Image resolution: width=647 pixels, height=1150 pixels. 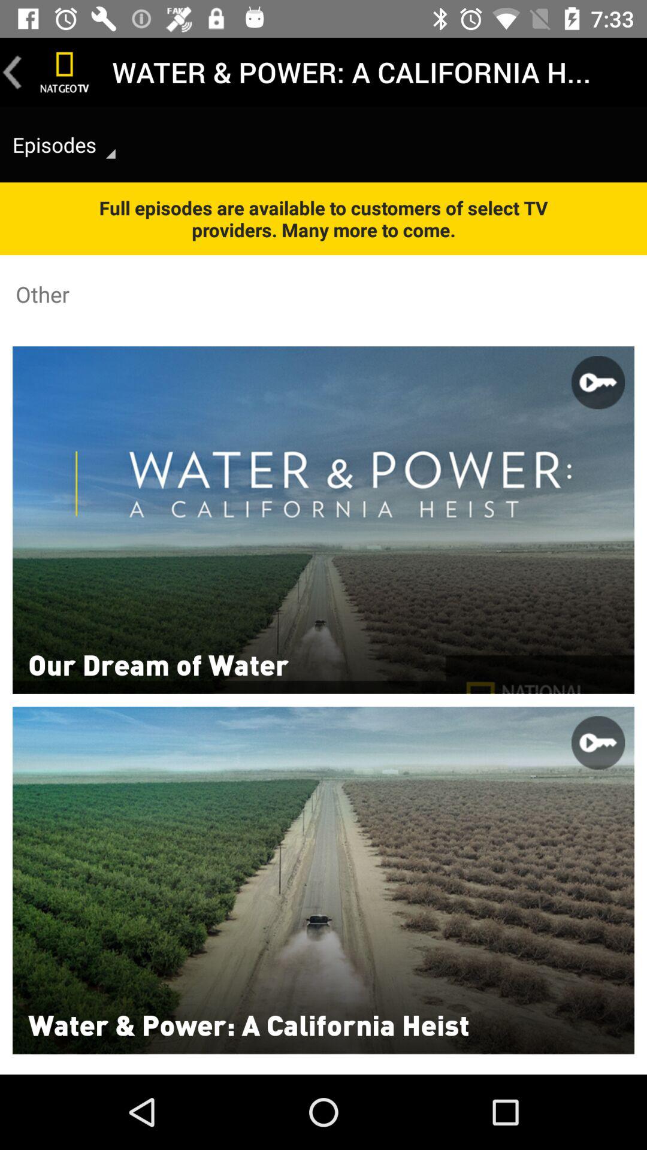 What do you see at coordinates (65, 72) in the screenshot?
I see `select the icon to the left of the water power a icon` at bounding box center [65, 72].